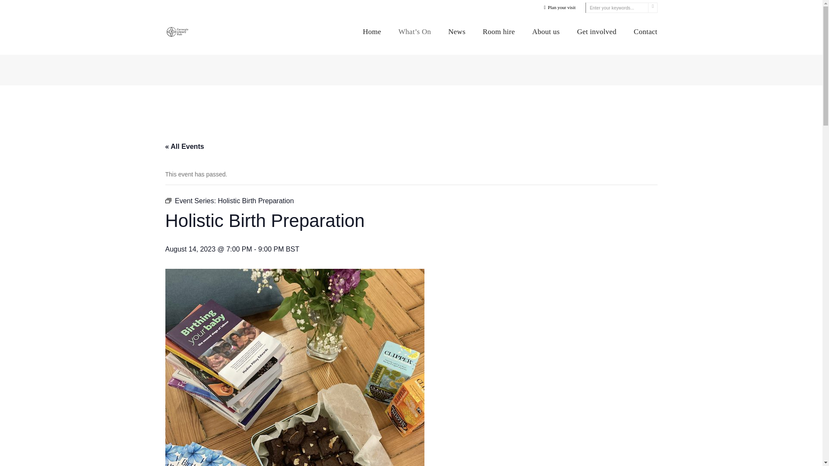  Describe the element at coordinates (498, 31) in the screenshot. I see `Room hire` at that location.